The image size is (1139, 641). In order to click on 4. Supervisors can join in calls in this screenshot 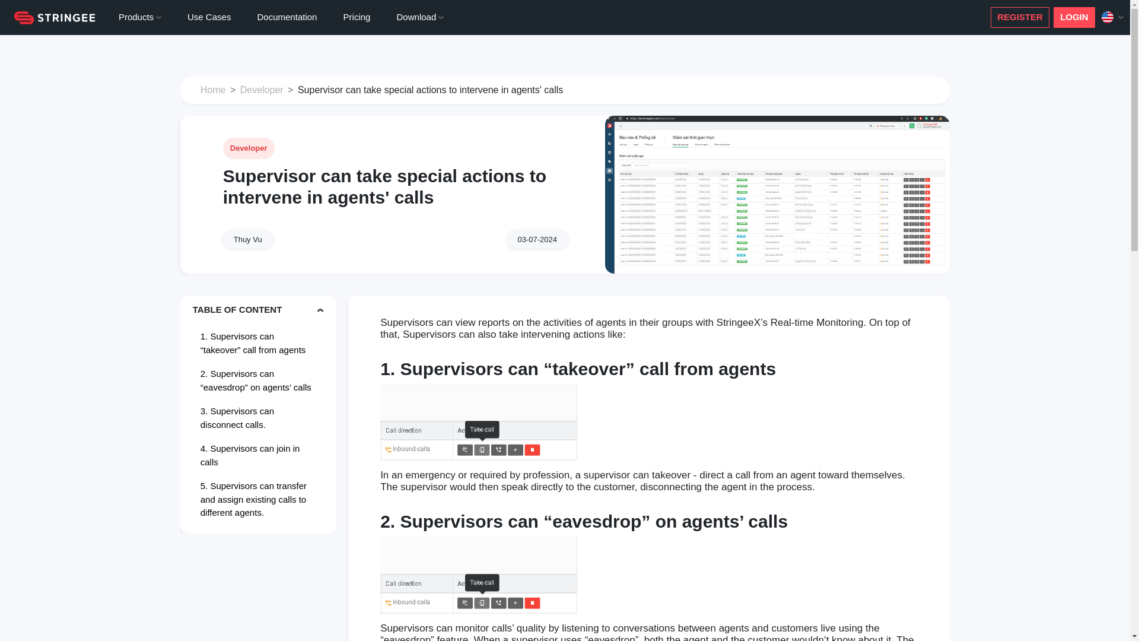, I will do `click(257, 455)`.